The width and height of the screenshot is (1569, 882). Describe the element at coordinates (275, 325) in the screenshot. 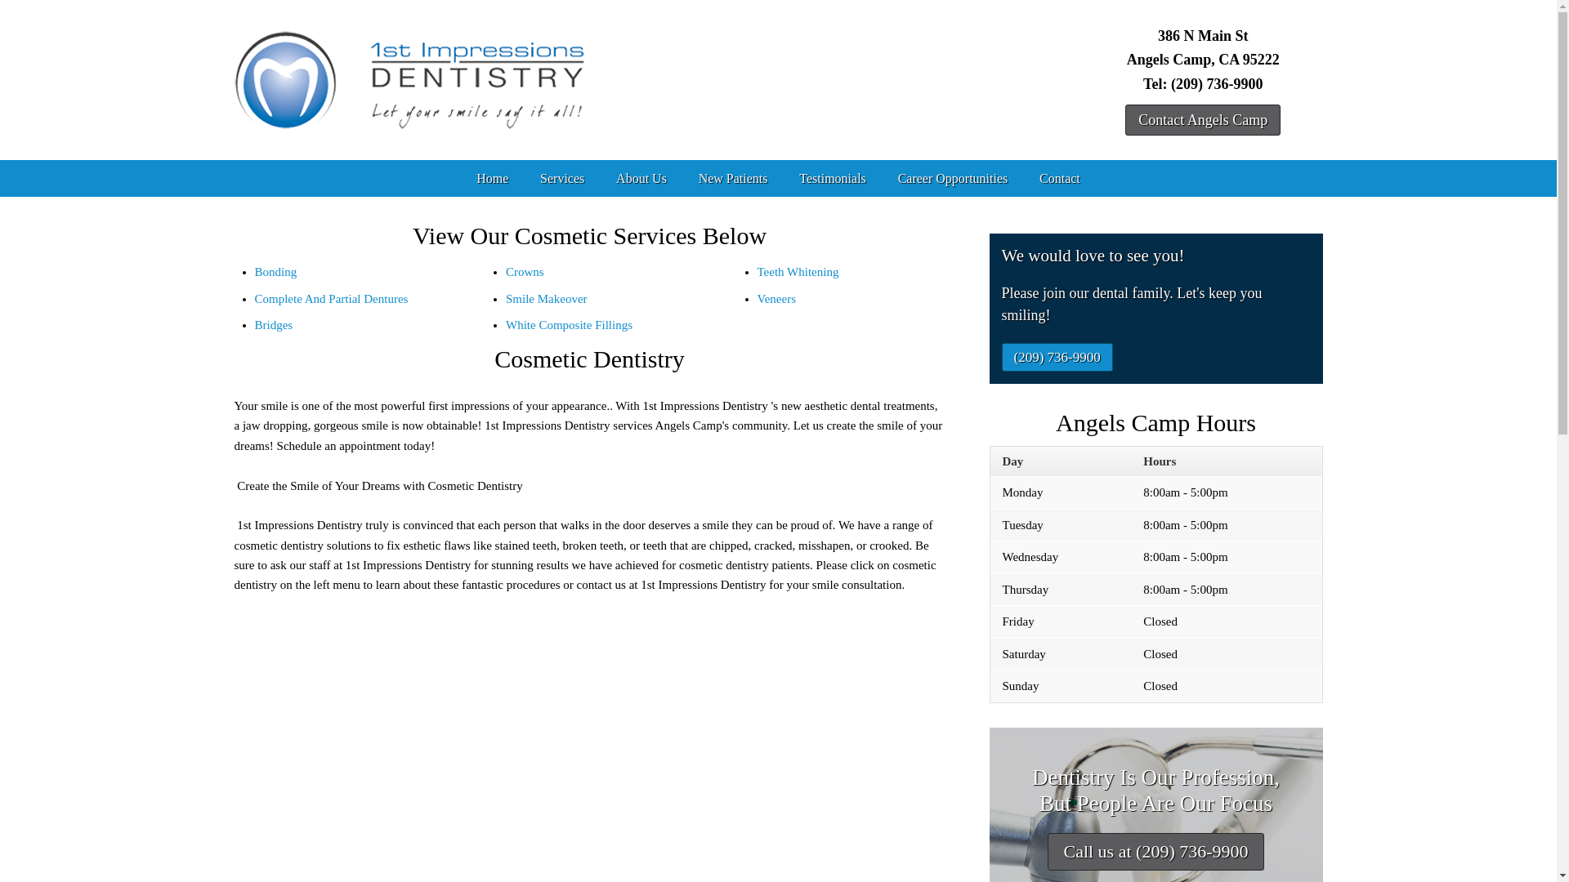

I see `Bridges` at that location.